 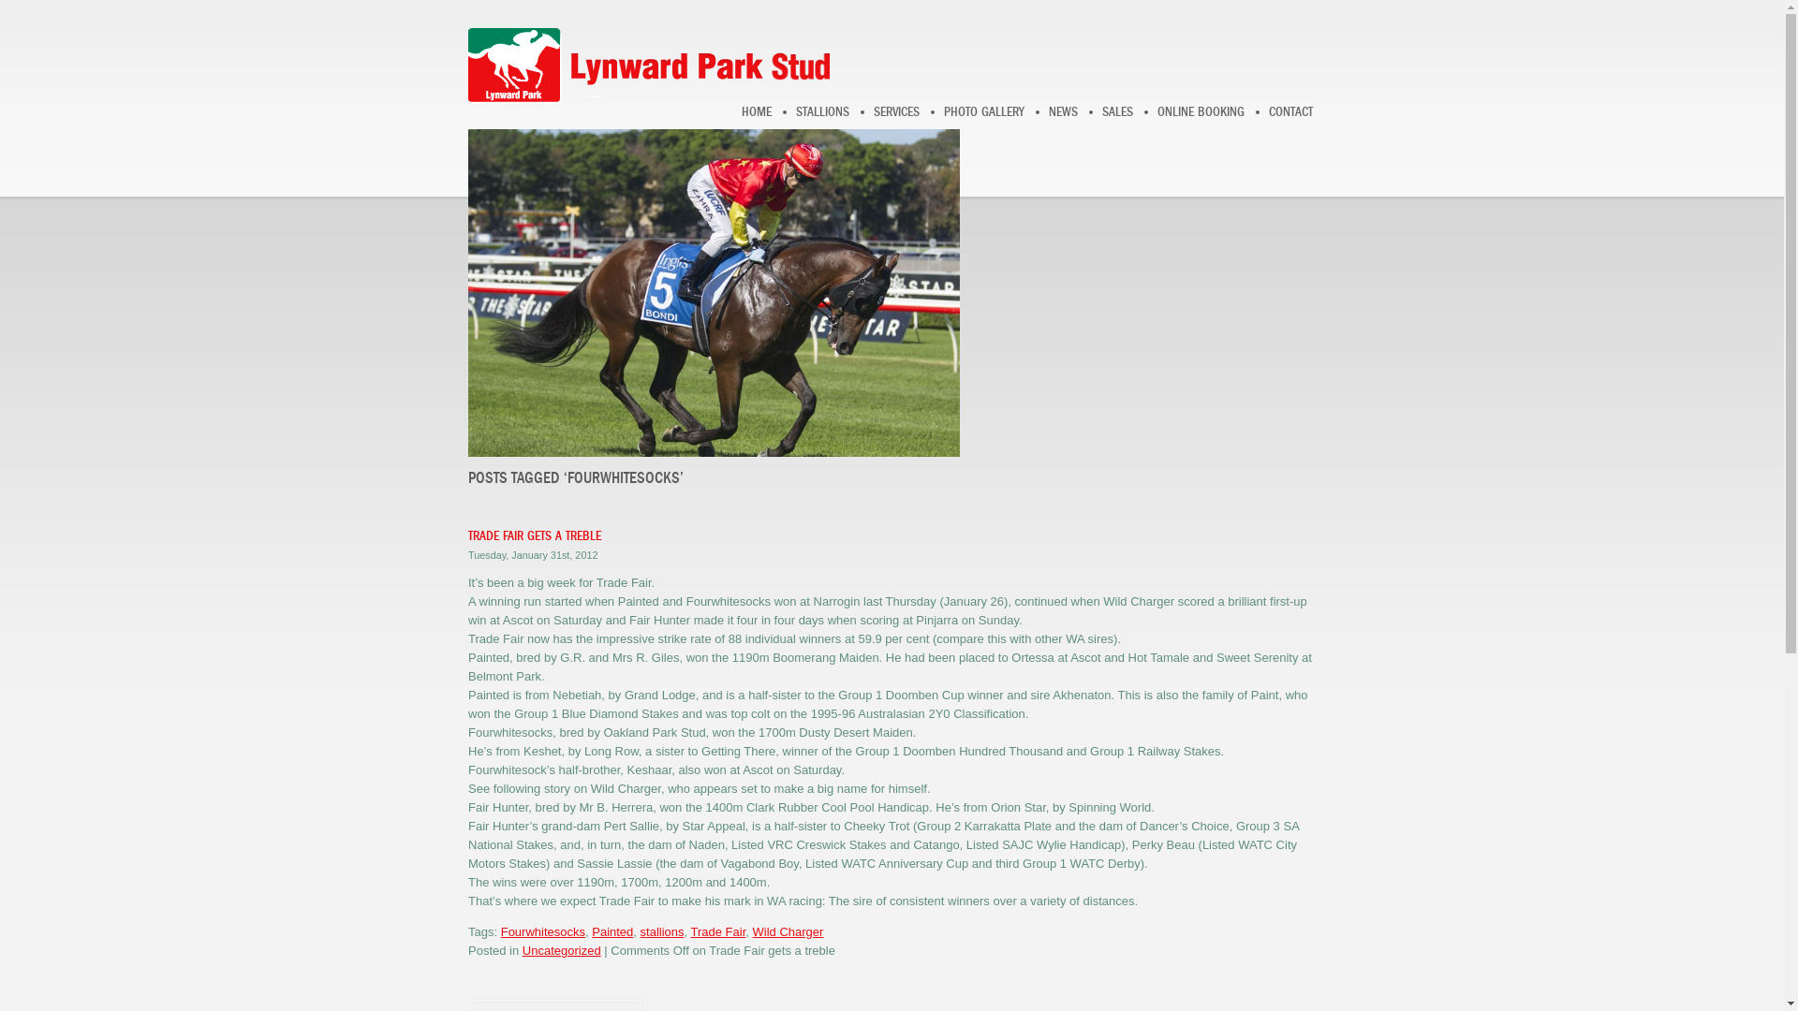 What do you see at coordinates (543, 932) in the screenshot?
I see `Fourwhitesocks` at bounding box center [543, 932].